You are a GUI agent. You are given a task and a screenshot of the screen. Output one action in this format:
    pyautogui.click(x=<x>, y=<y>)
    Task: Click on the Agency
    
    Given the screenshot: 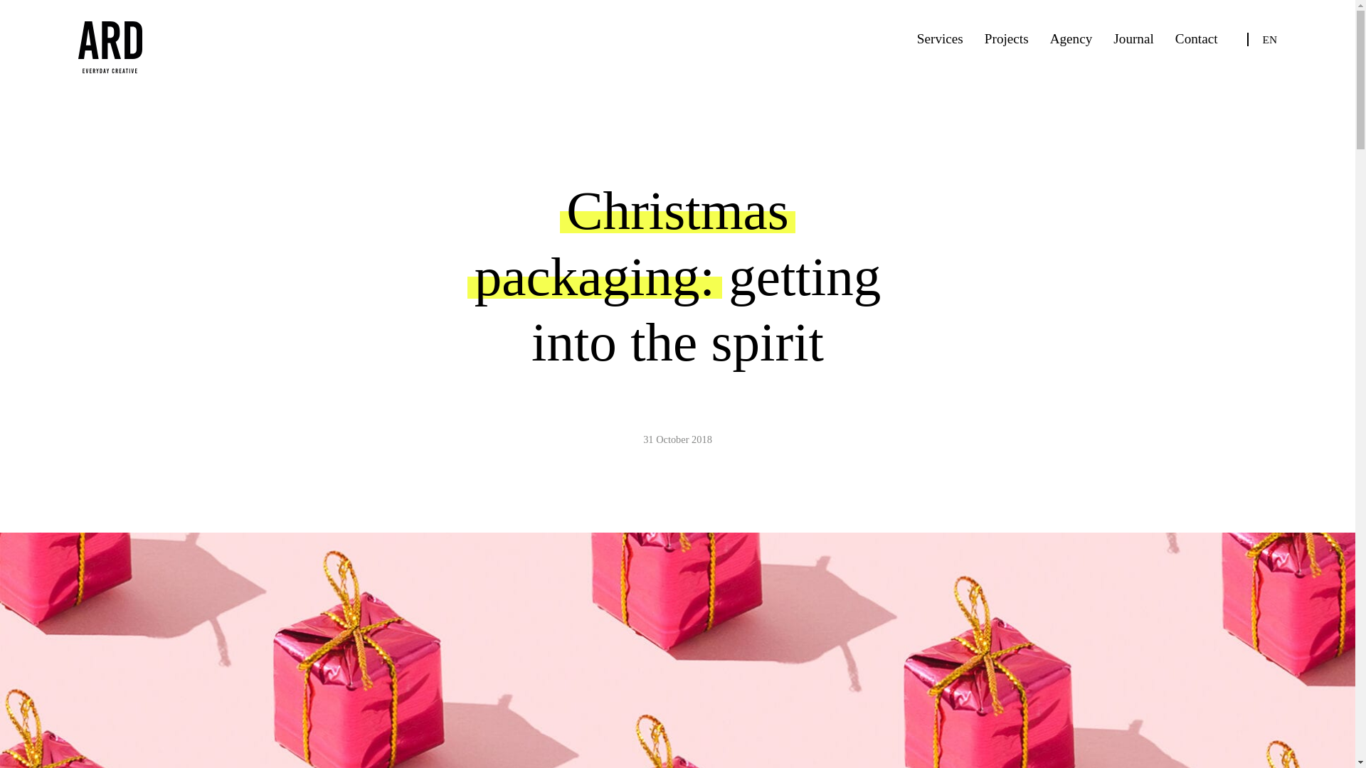 What is the action you would take?
    pyautogui.click(x=1071, y=38)
    